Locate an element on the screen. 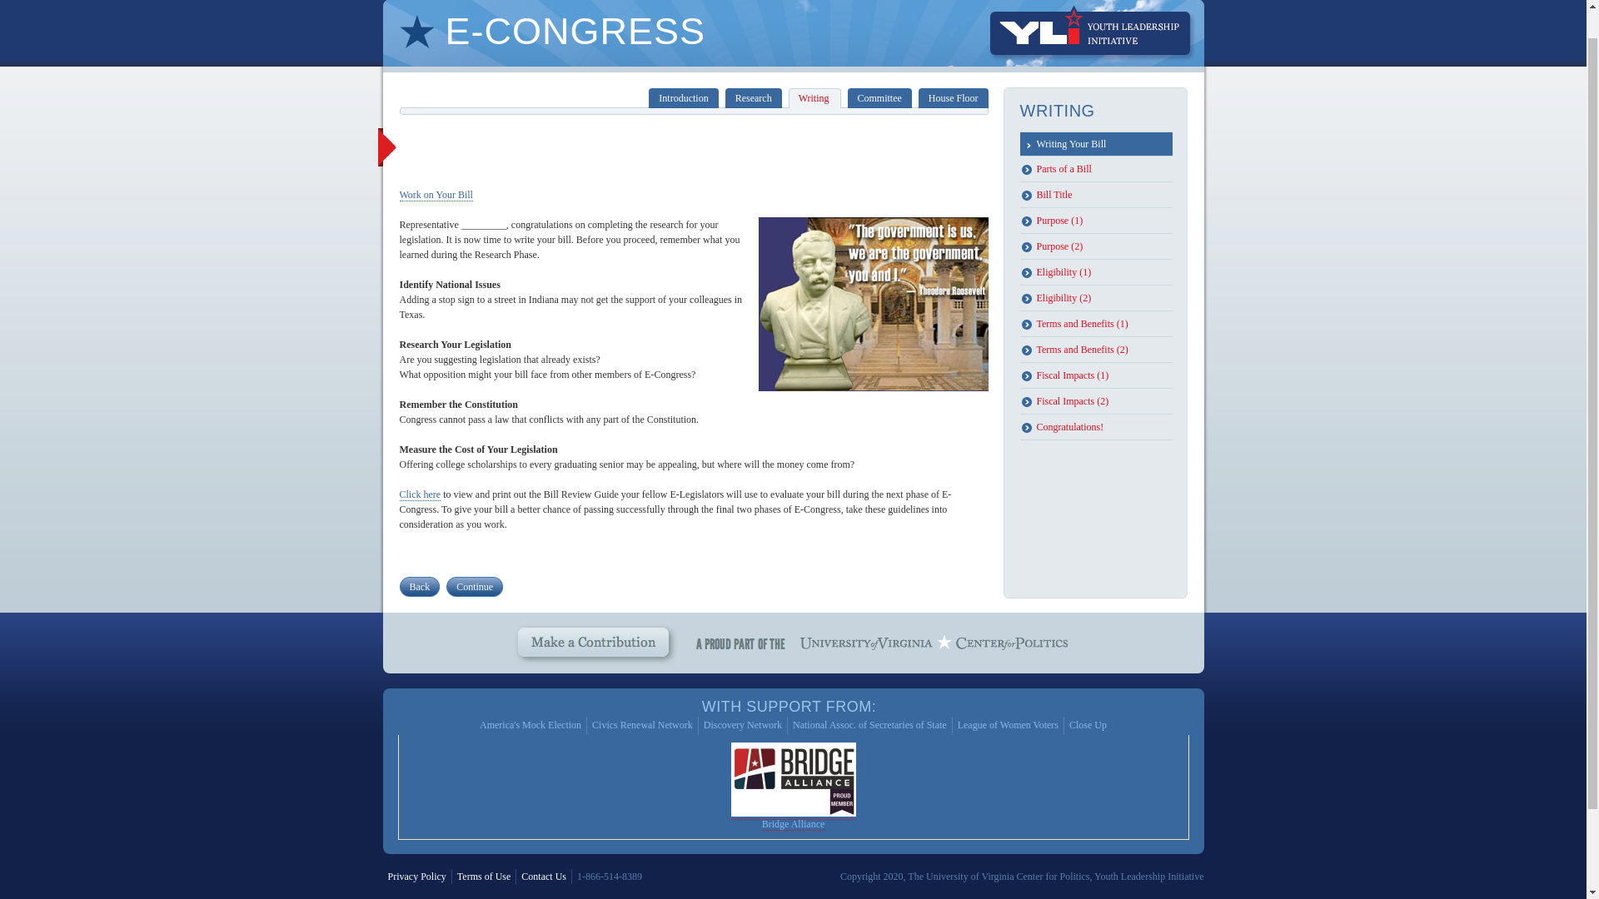 The width and height of the screenshot is (1599, 899). Close Up is located at coordinates (1088, 725).